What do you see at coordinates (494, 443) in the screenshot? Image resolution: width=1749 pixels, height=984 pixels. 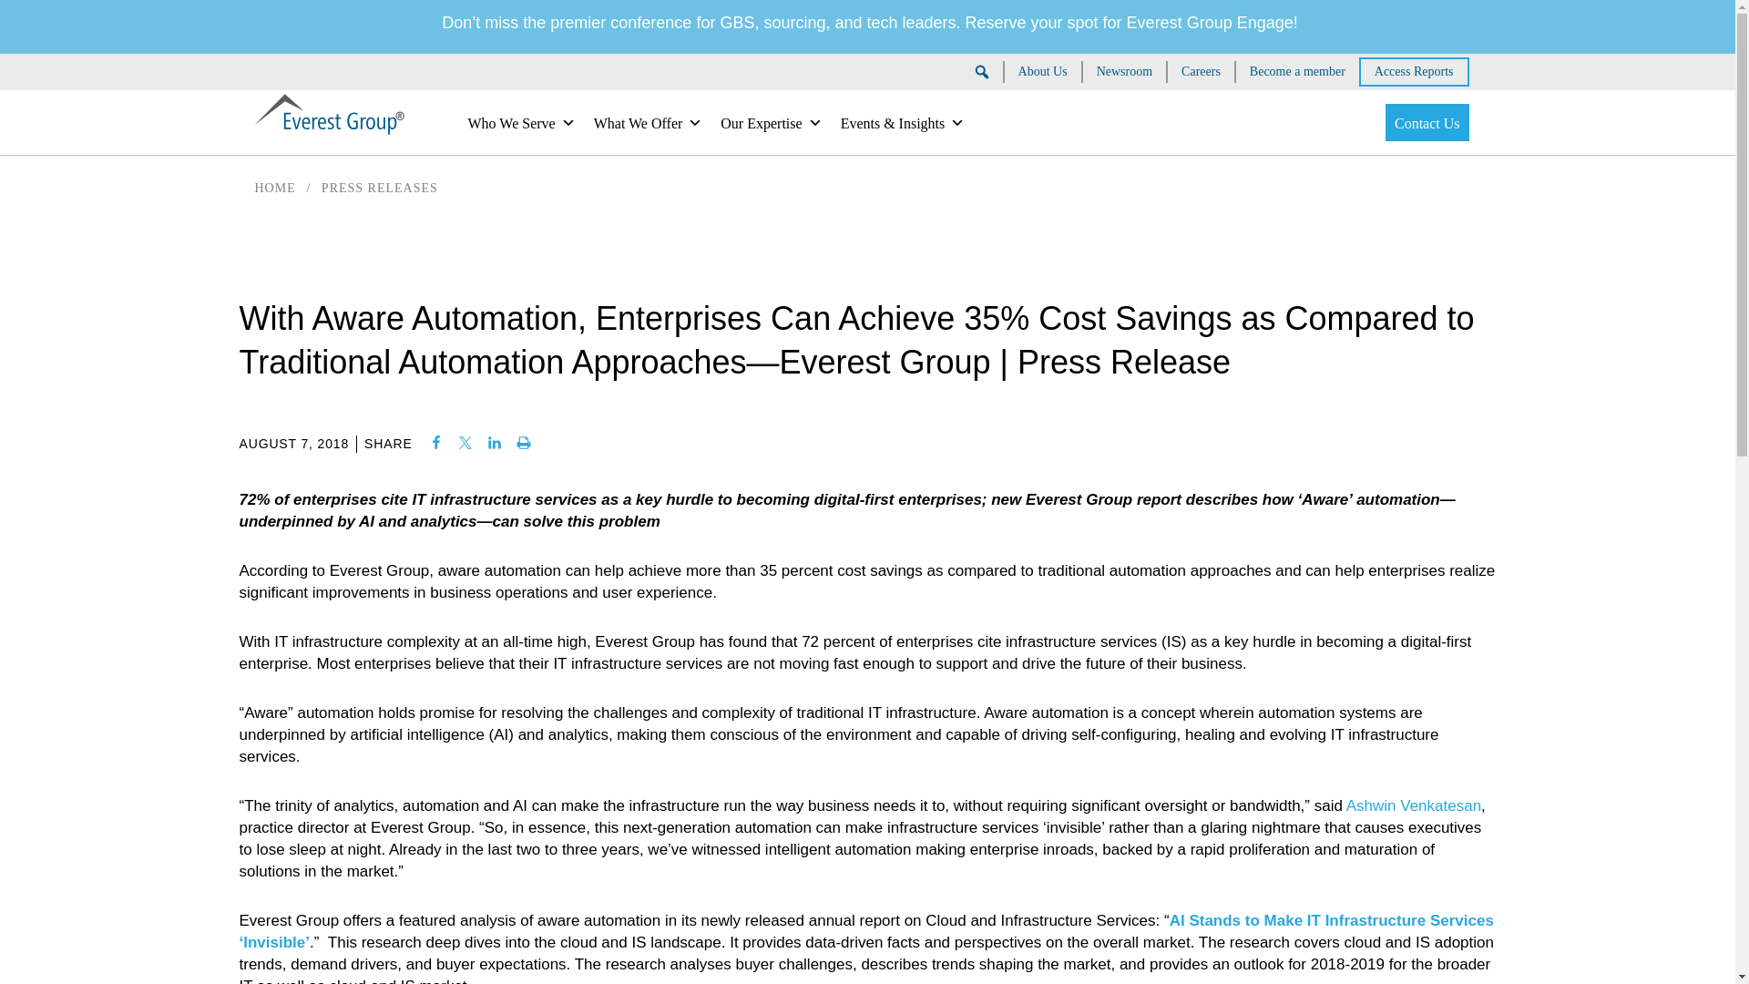 I see `Share on LinkedIn` at bounding box center [494, 443].